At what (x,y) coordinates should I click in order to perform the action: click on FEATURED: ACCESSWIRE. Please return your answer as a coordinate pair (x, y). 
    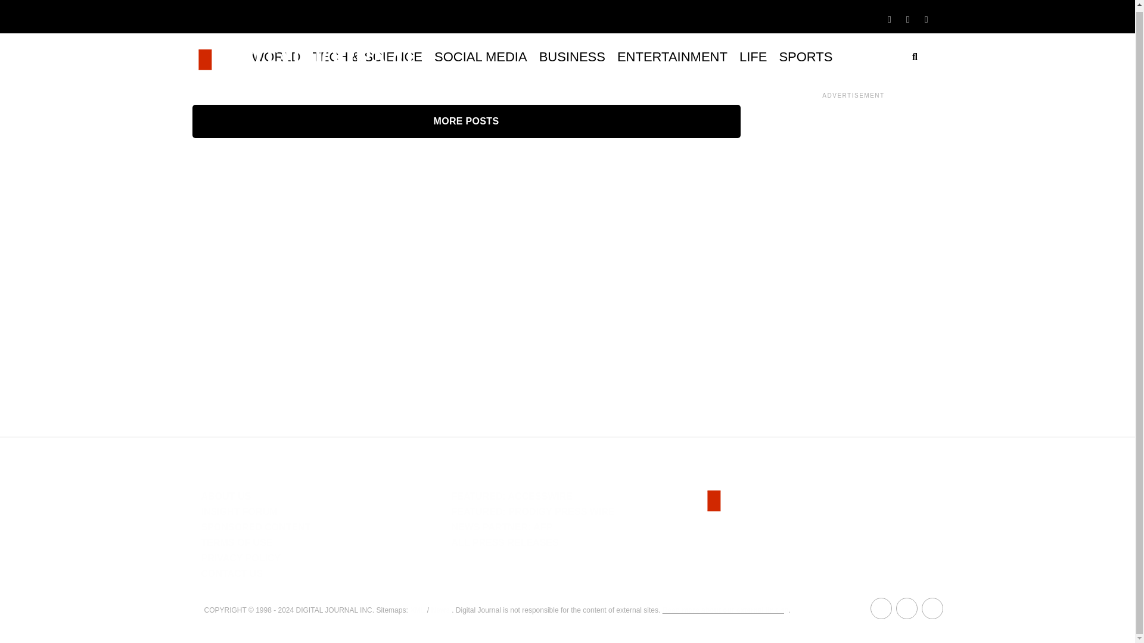
    Looking at the image, I should click on (511, 497).